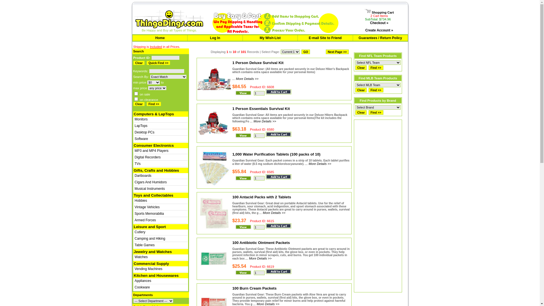 The height and width of the screenshot is (306, 544). Describe the element at coordinates (245, 79) in the screenshot. I see `... More Details >>` at that location.